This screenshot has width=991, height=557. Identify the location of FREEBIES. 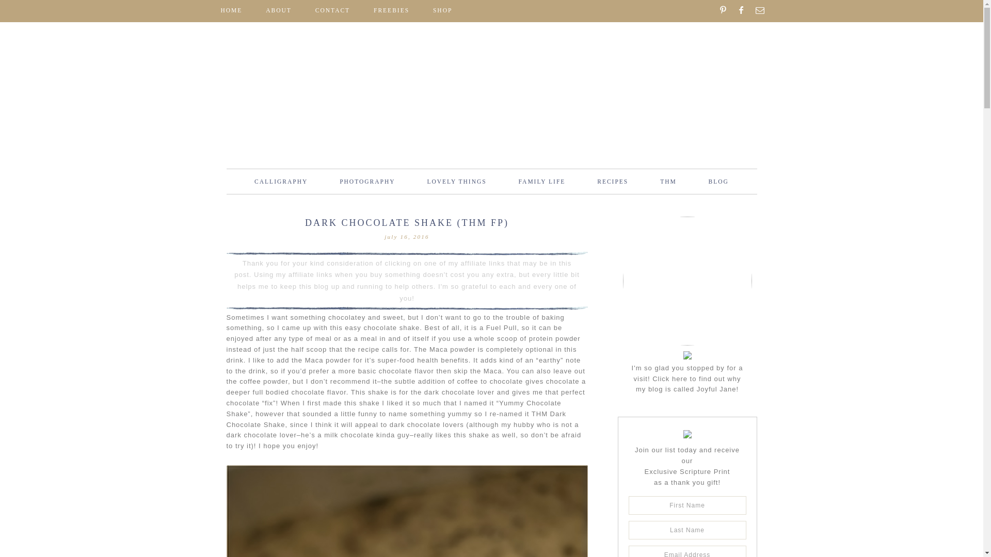
(391, 10).